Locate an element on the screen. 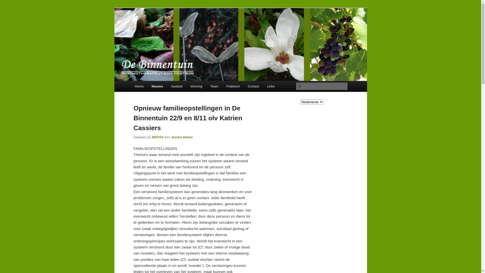  Praktisch is located at coordinates (233, 86).